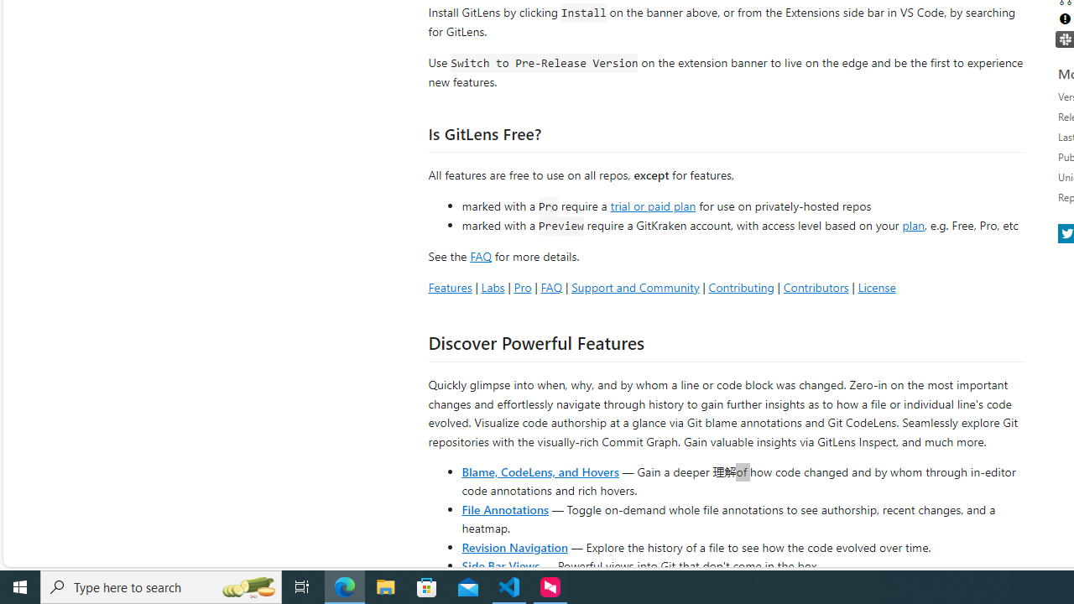 The height and width of the screenshot is (604, 1074). Describe the element at coordinates (876, 287) in the screenshot. I see `License` at that location.